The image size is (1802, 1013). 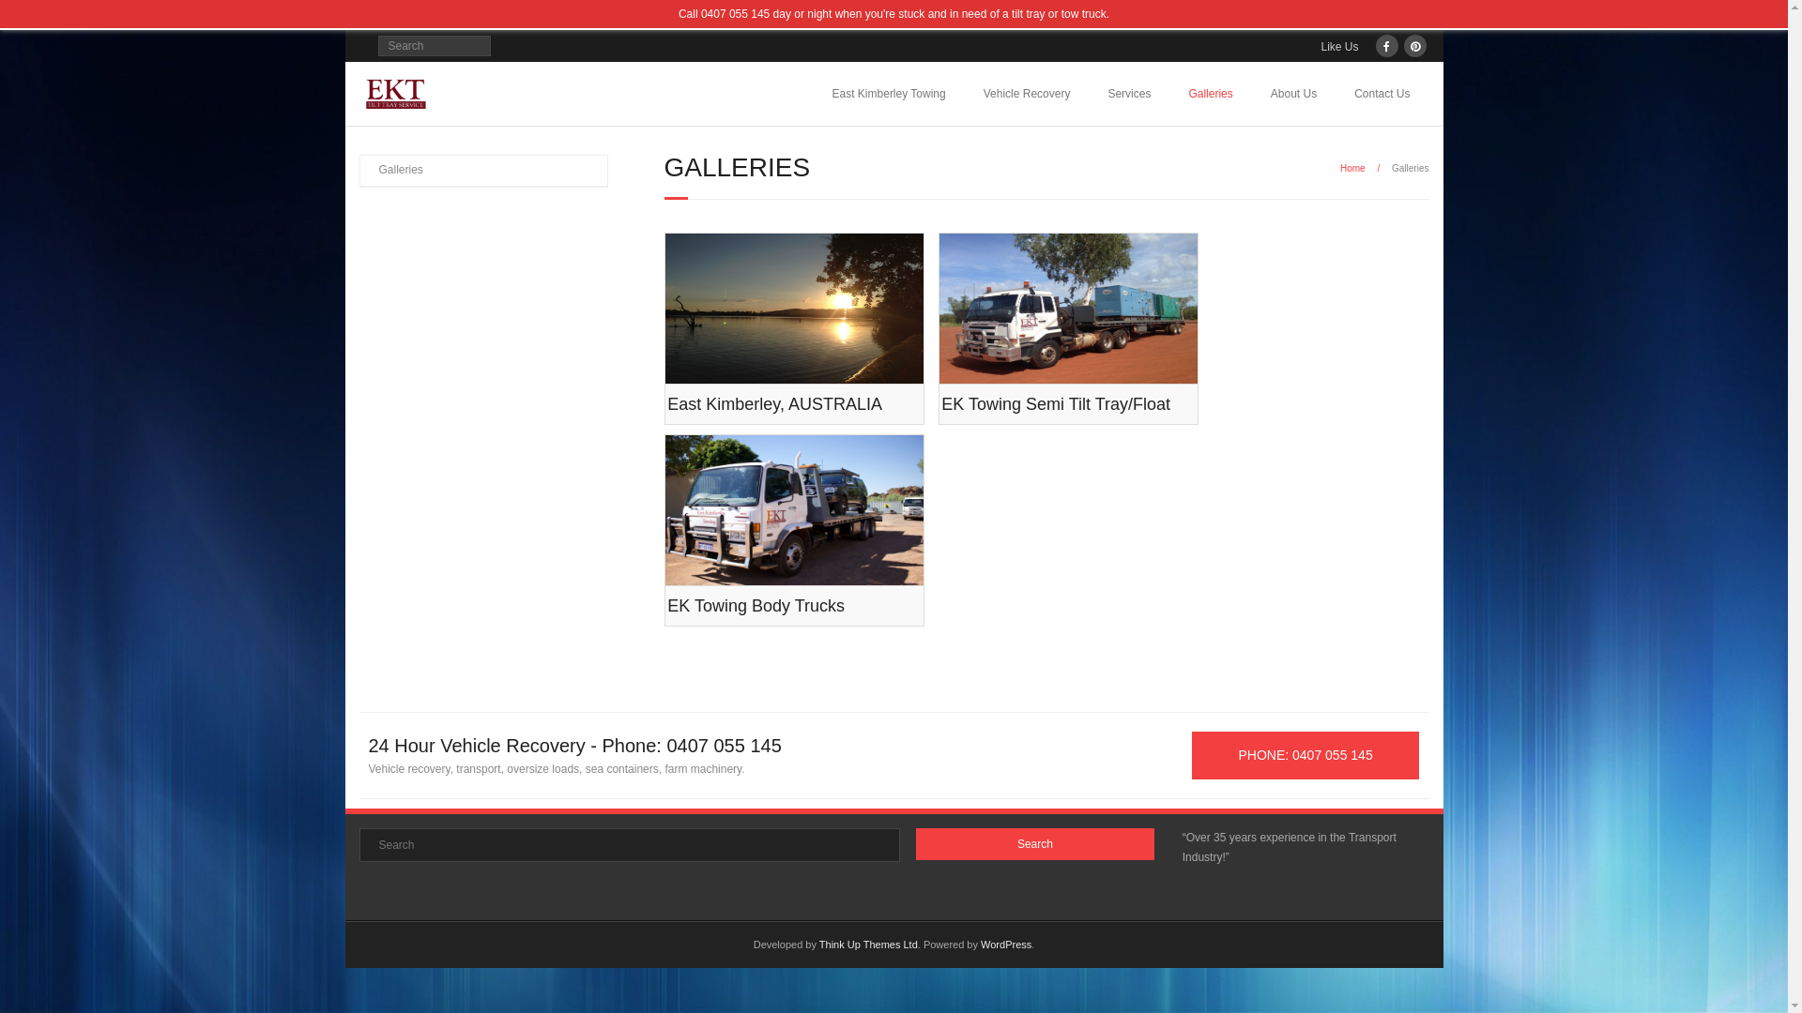 What do you see at coordinates (1382, 94) in the screenshot?
I see `Contact Us` at bounding box center [1382, 94].